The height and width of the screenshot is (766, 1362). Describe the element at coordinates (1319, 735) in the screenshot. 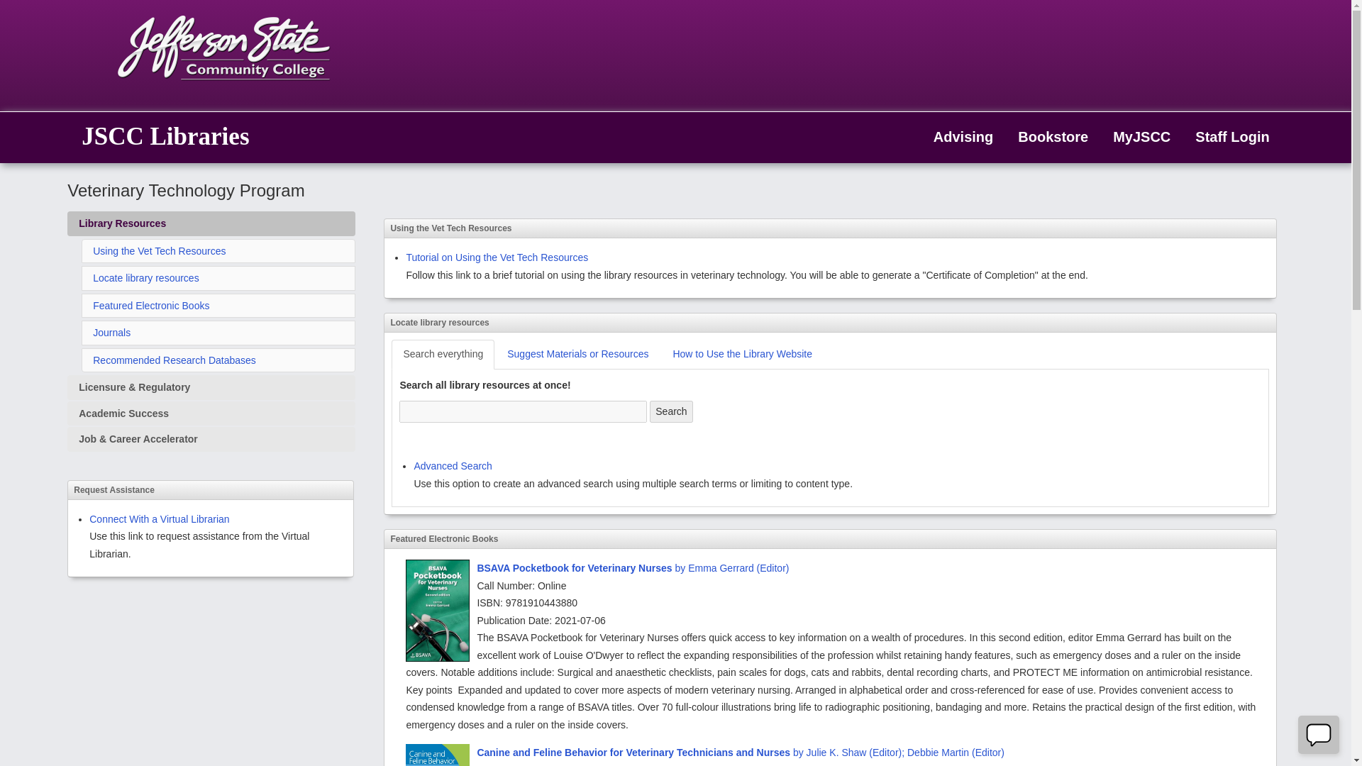

I see `Offline` at that location.